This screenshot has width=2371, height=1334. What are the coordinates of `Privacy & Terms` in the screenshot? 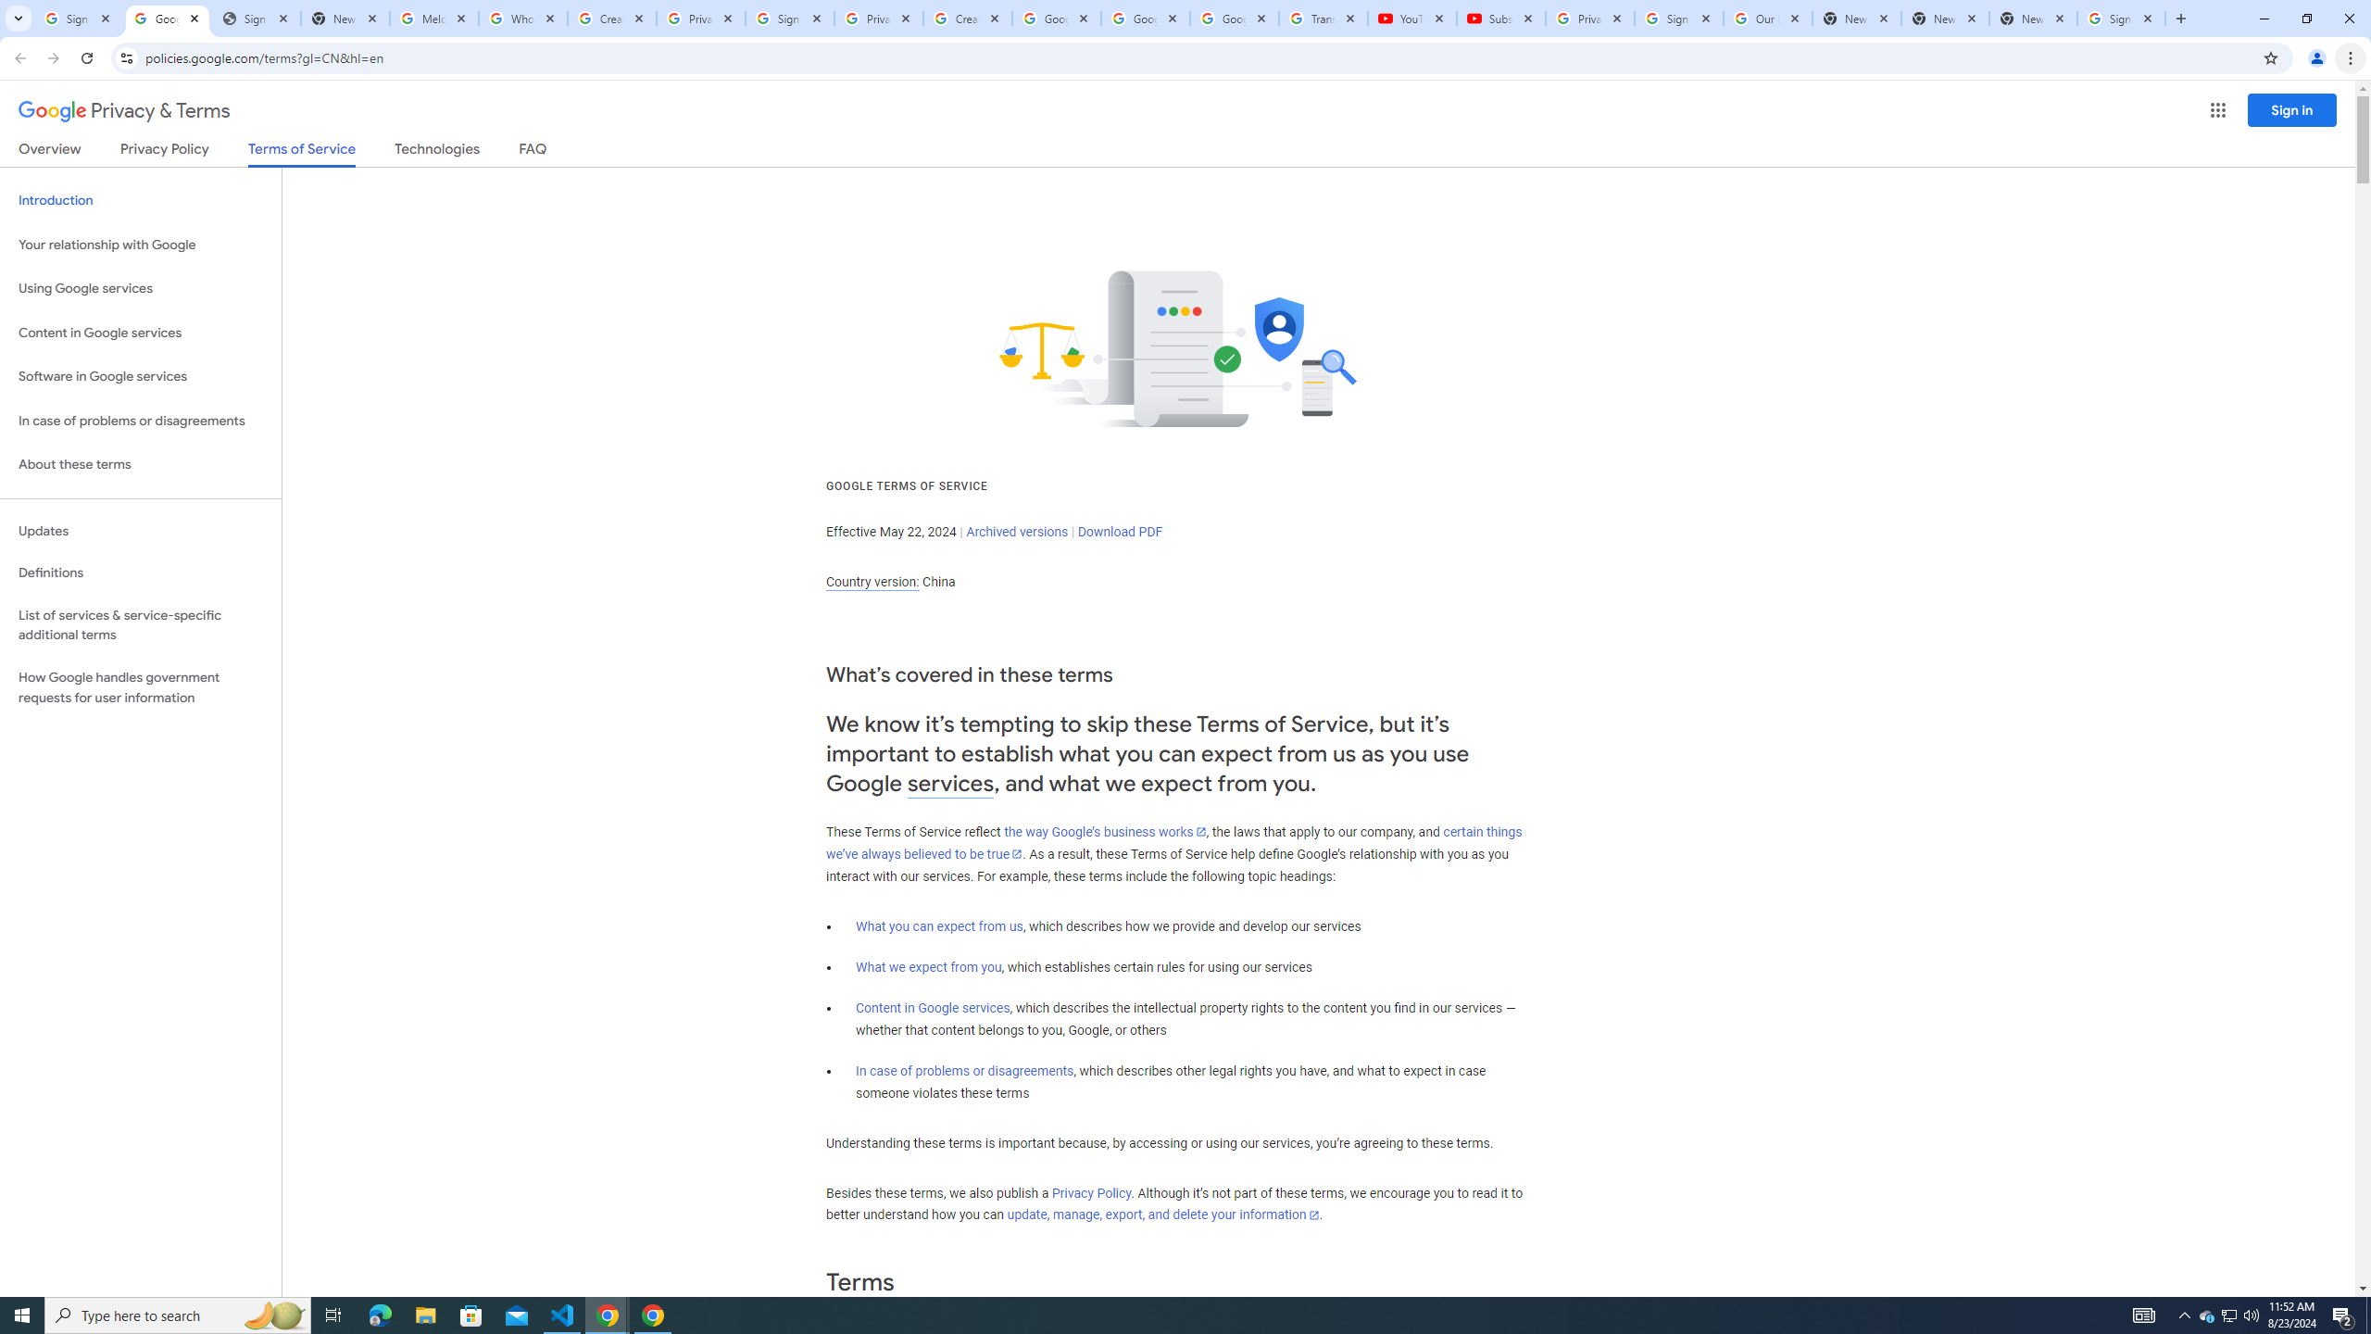 It's located at (124, 111).